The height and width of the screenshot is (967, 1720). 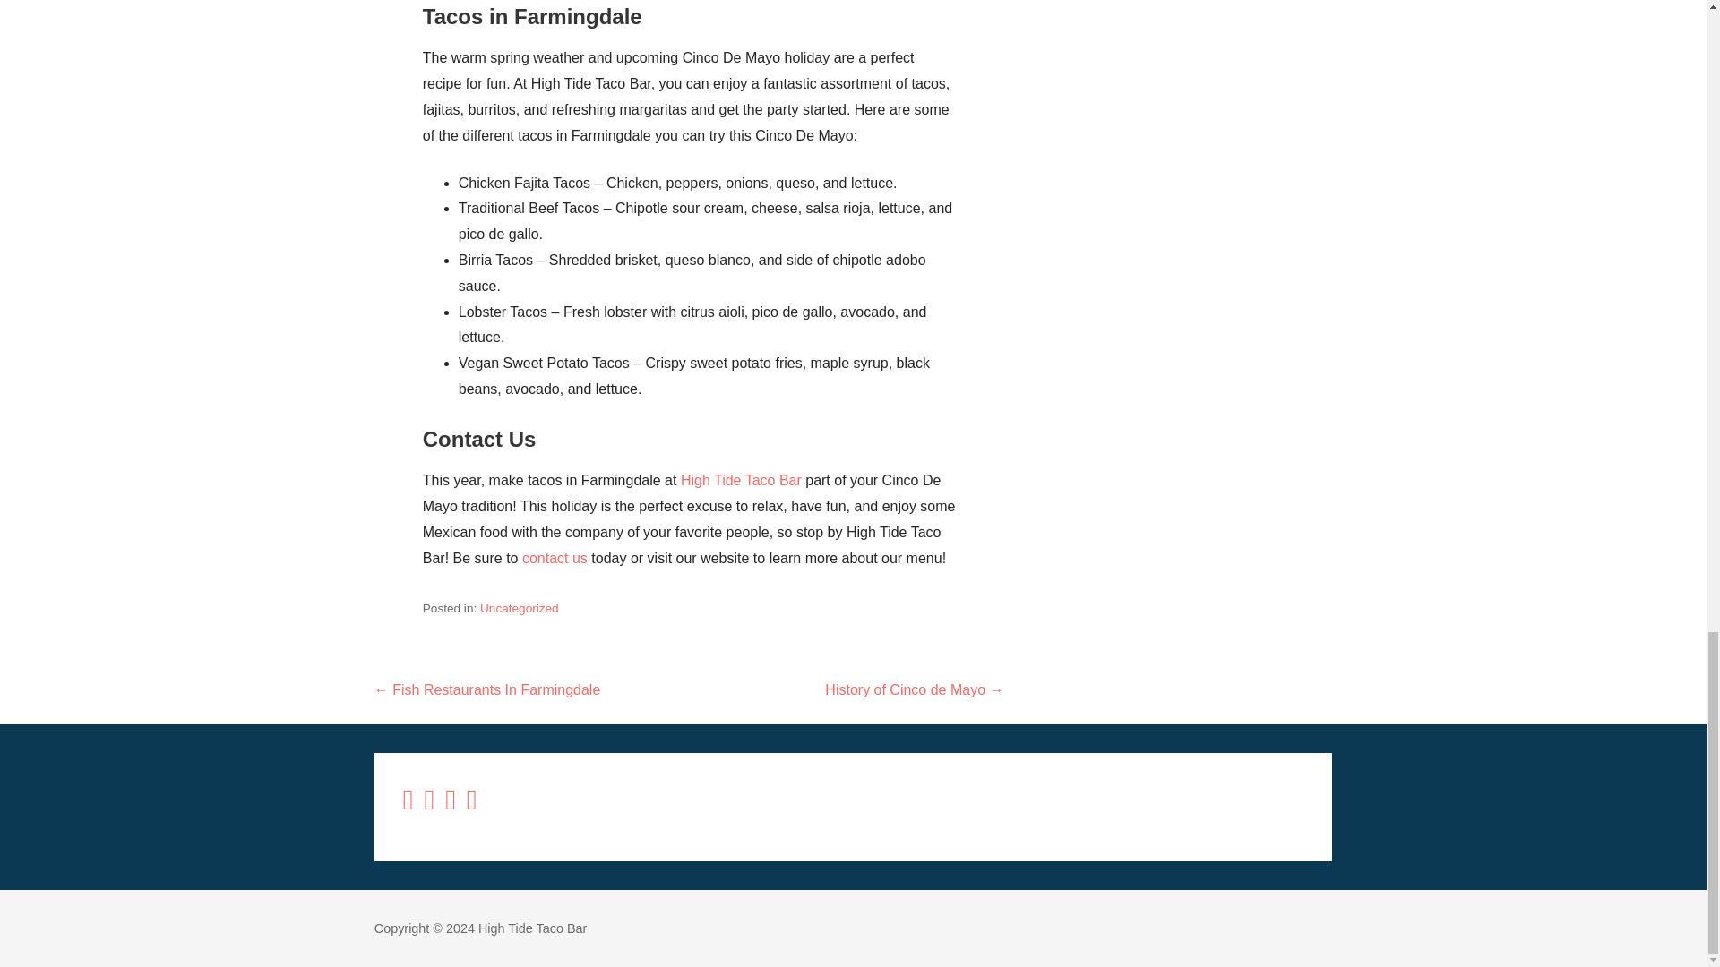 What do you see at coordinates (741, 480) in the screenshot?
I see `High Tide Taco Bar` at bounding box center [741, 480].